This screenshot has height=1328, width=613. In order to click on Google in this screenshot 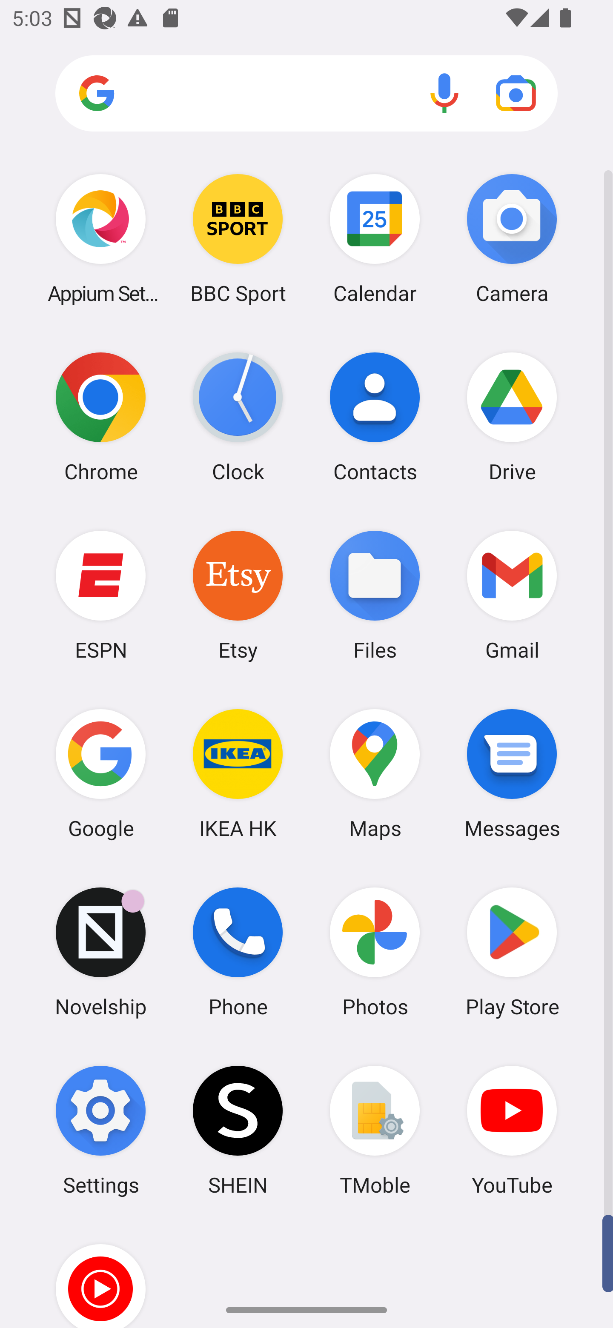, I will do `click(100, 773)`.